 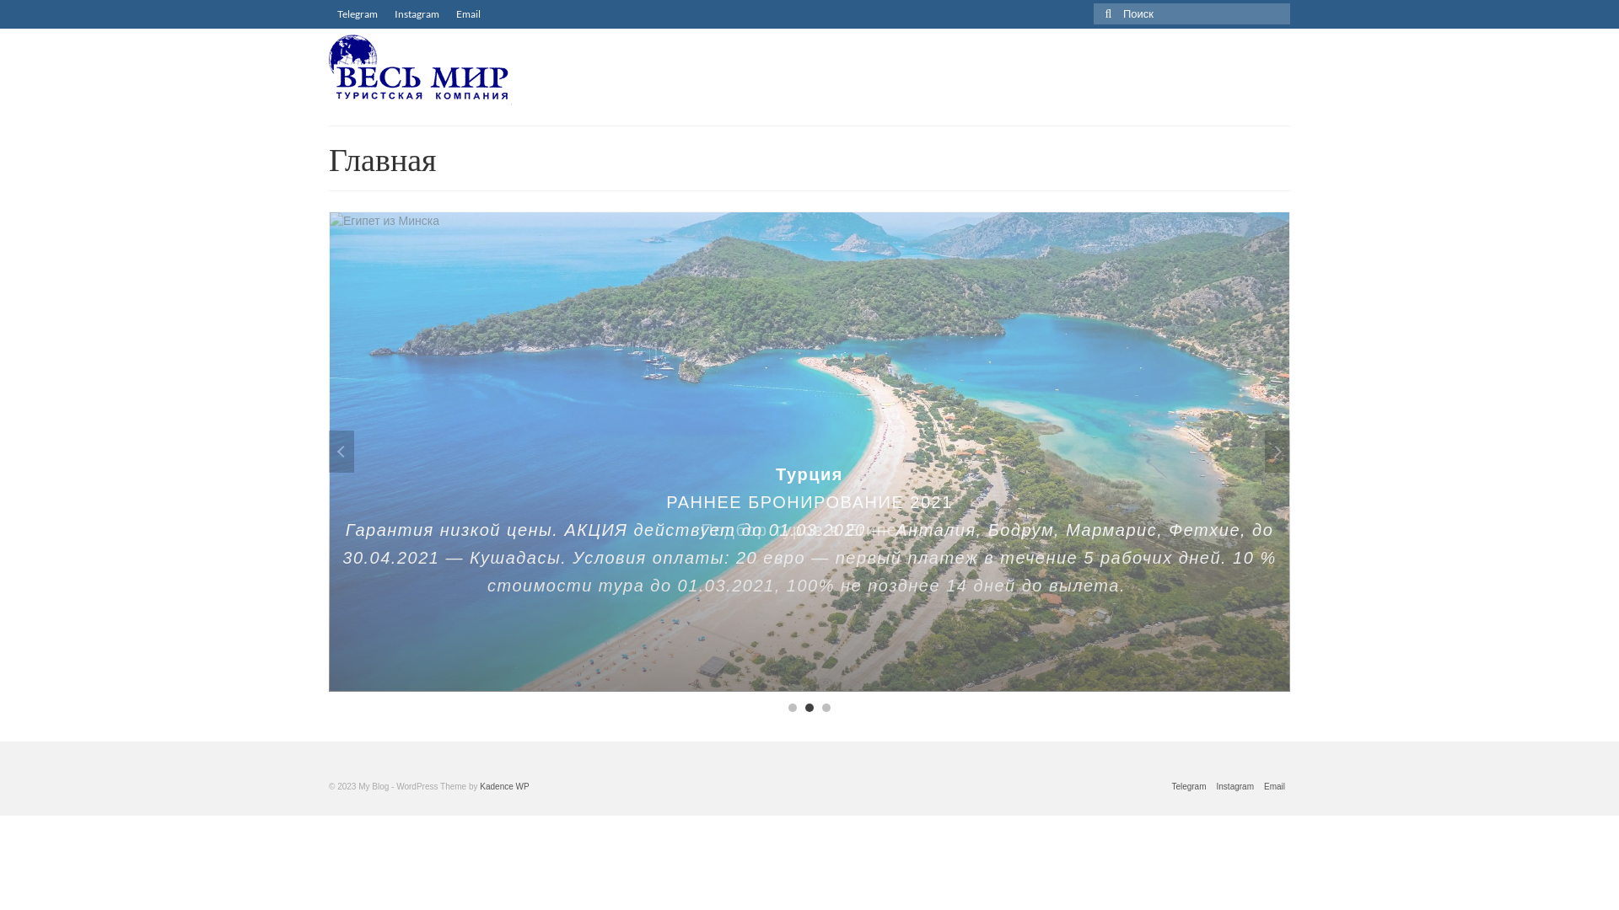 I want to click on Instagram, so click(x=1235, y=787).